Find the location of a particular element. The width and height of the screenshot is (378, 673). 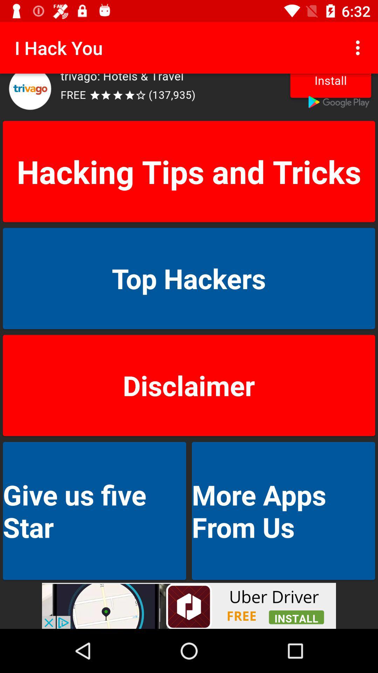

advertizement is located at coordinates (189, 606).